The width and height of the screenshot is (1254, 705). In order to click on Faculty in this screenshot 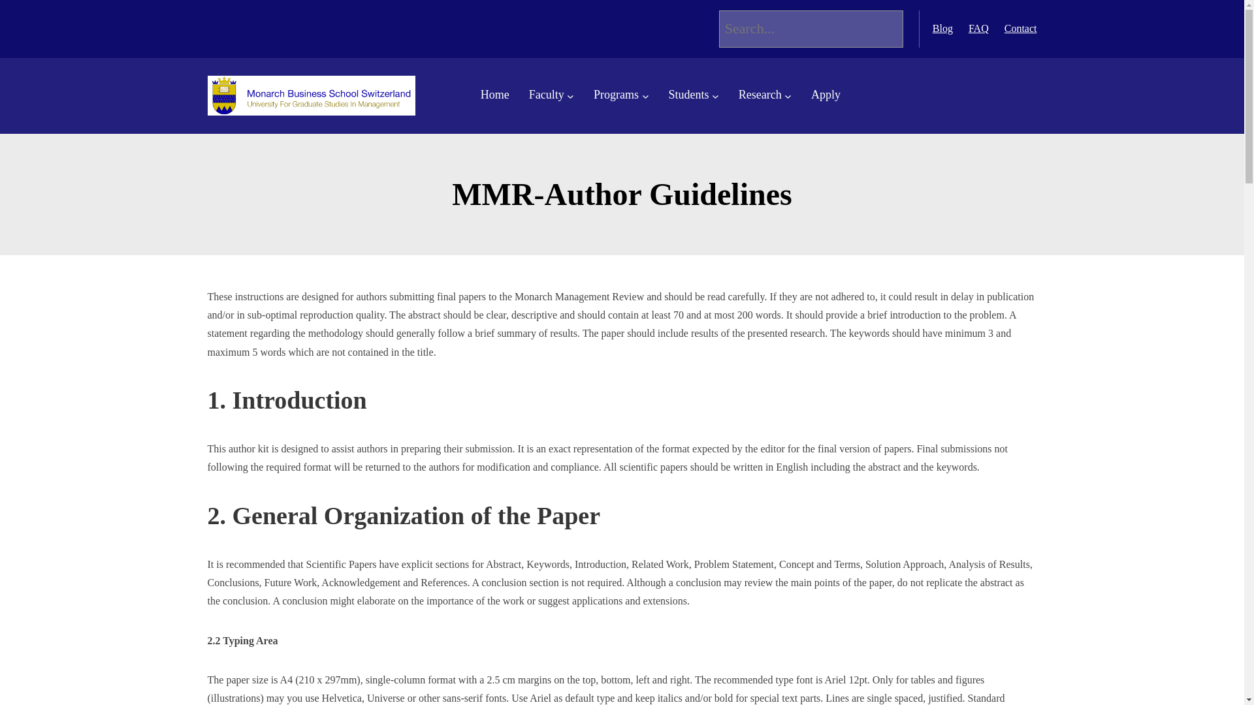, I will do `click(547, 95)`.